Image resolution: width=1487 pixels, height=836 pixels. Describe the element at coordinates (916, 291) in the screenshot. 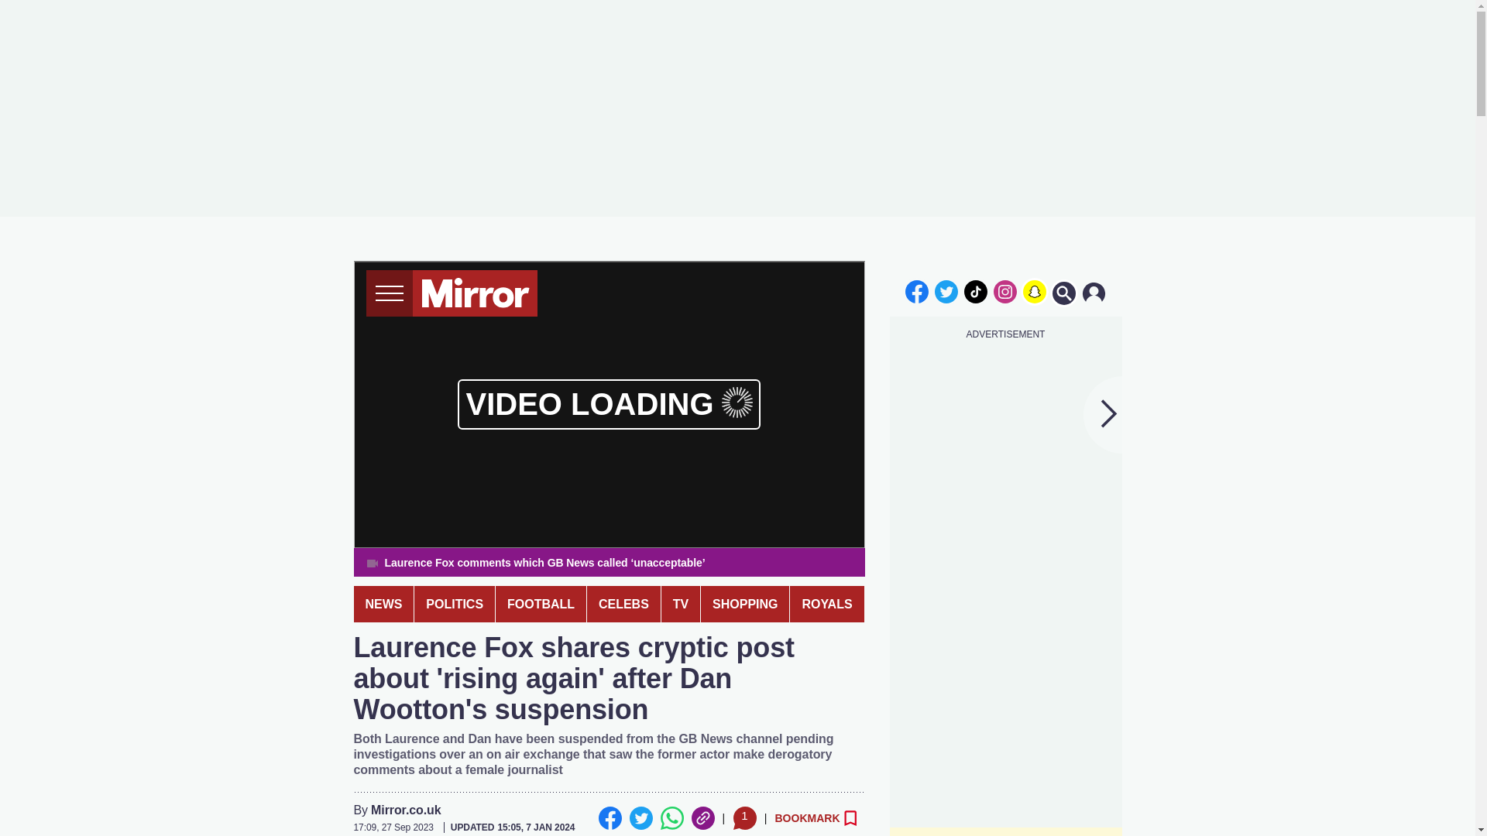

I see `facebook` at that location.